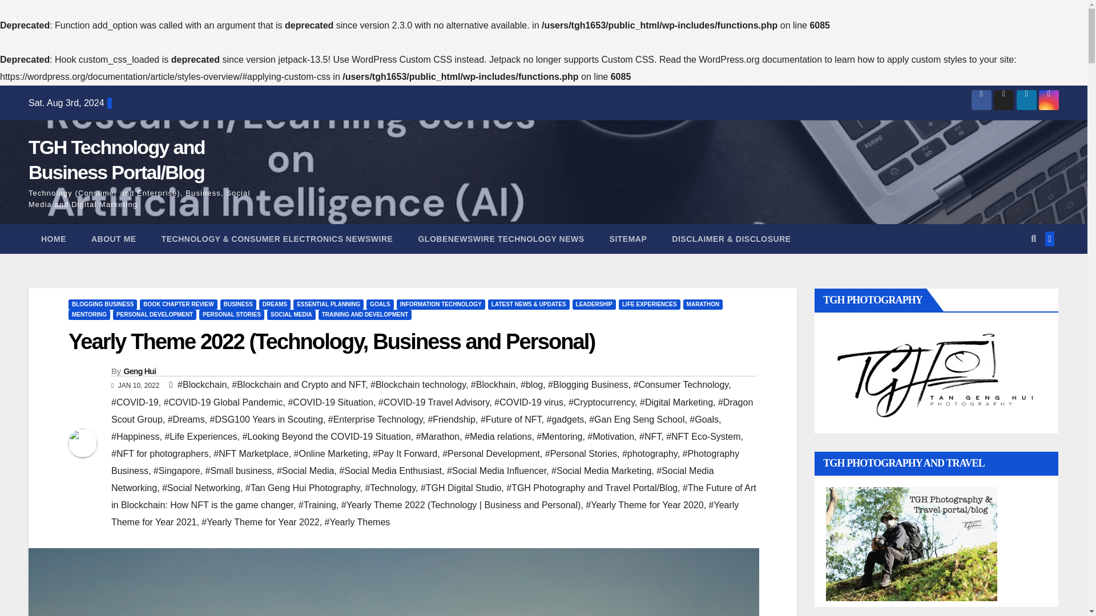 This screenshot has width=1096, height=616. I want to click on SOCIAL MEDIA, so click(291, 315).